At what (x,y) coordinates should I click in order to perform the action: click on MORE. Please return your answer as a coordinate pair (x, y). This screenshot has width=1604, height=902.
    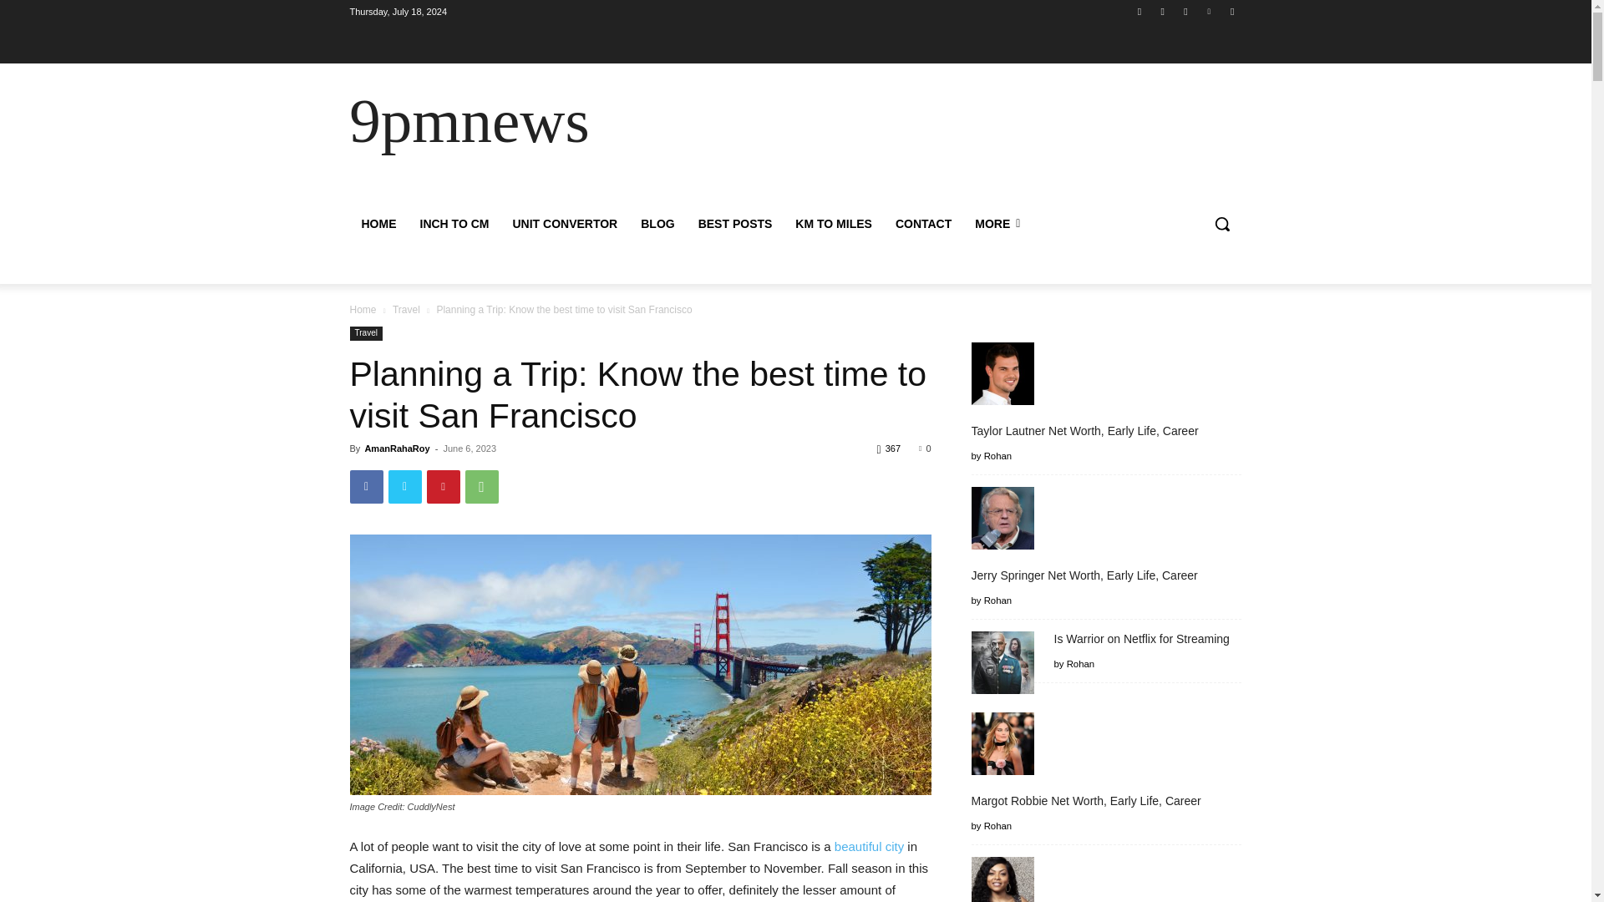
    Looking at the image, I should click on (997, 224).